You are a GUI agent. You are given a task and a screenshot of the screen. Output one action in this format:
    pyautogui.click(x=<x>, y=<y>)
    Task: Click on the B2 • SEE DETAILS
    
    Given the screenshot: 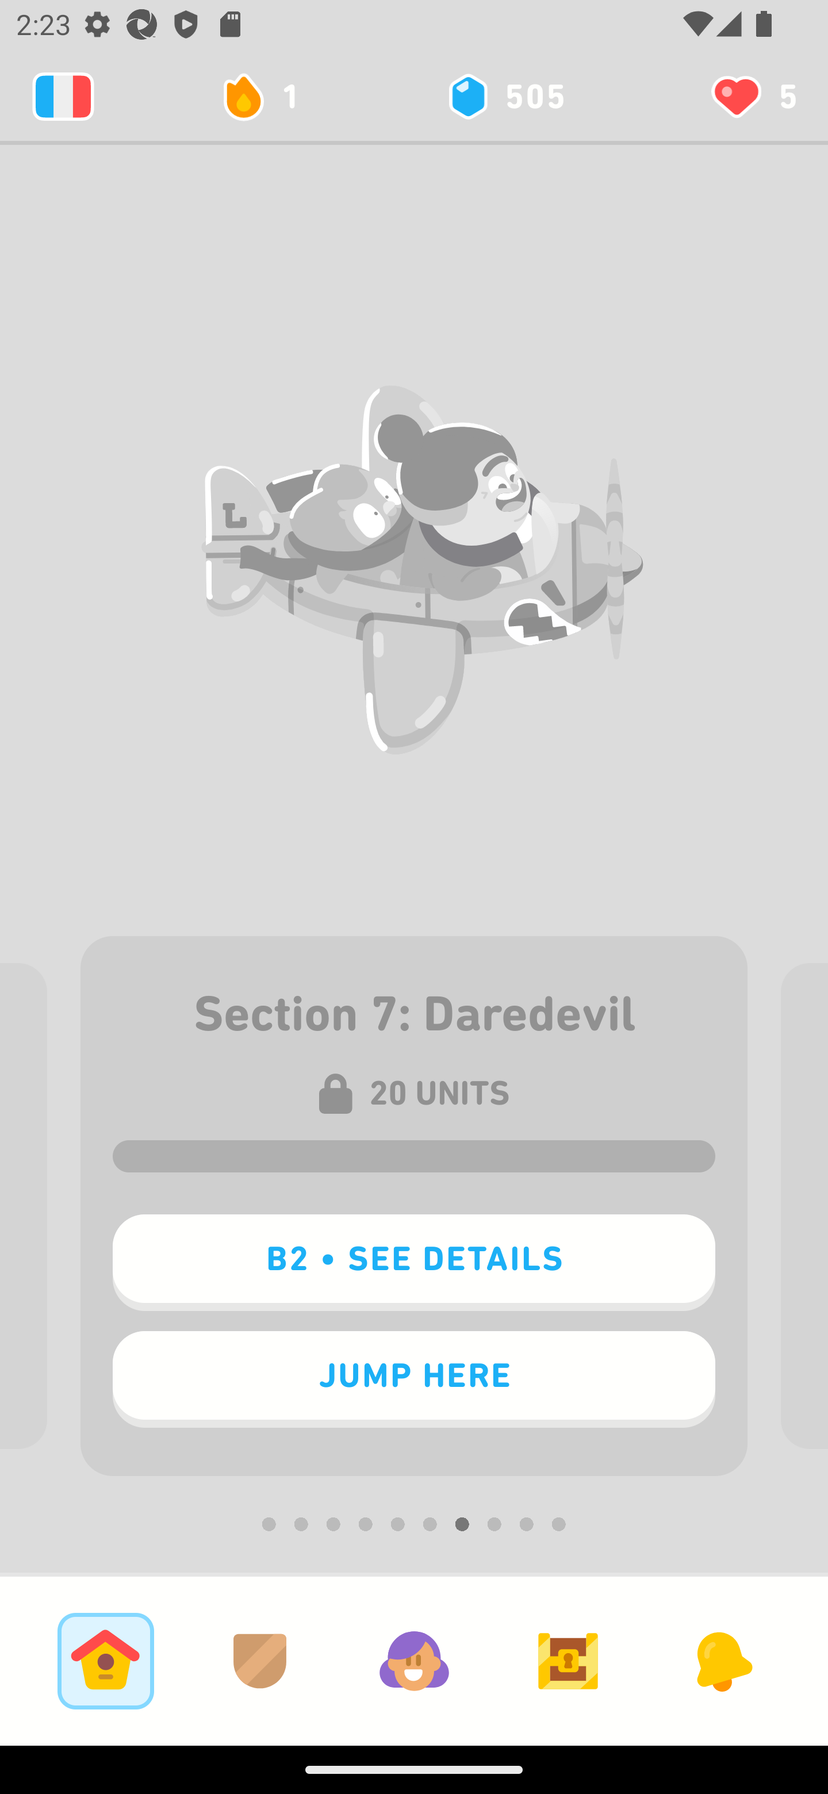 What is the action you would take?
    pyautogui.click(x=414, y=1263)
    